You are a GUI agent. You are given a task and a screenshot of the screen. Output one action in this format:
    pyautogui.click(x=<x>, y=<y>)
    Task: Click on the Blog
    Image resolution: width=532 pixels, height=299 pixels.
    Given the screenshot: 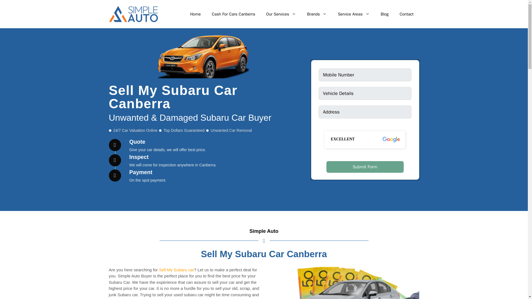 What is the action you would take?
    pyautogui.click(x=385, y=14)
    